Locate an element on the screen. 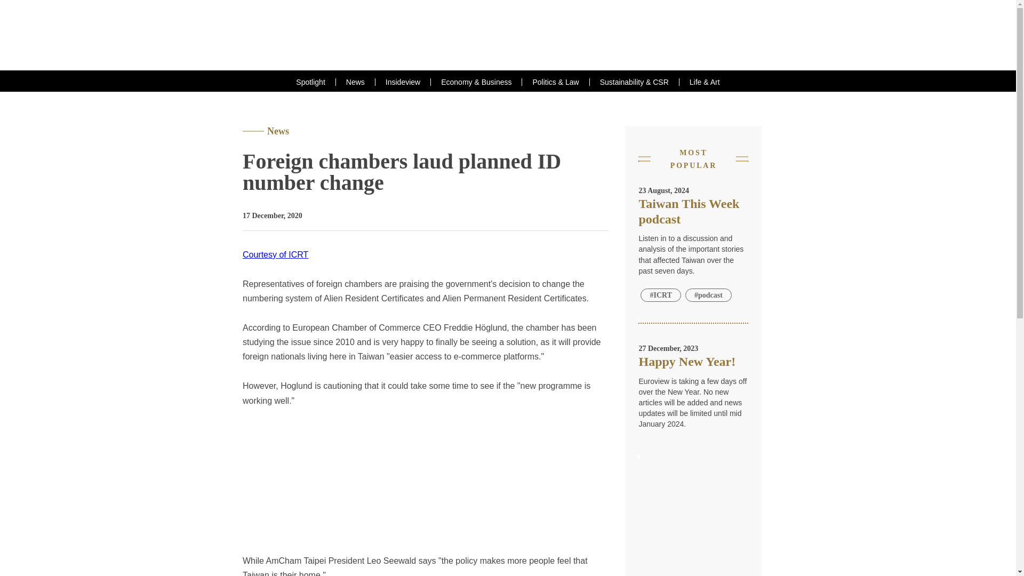 This screenshot has height=576, width=1024. Courtesy of ICRT is located at coordinates (275, 254).